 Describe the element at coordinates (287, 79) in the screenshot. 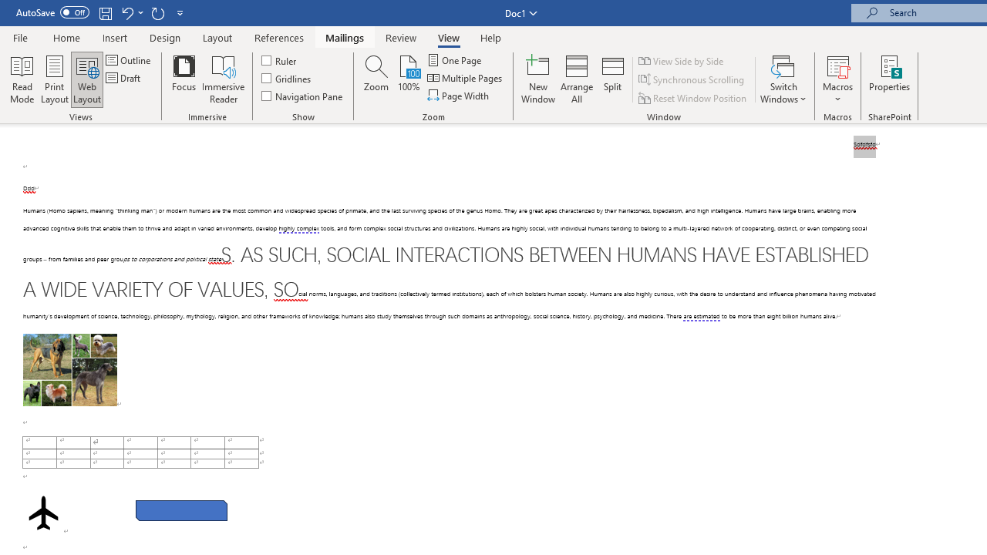

I see `Gridlines` at that location.